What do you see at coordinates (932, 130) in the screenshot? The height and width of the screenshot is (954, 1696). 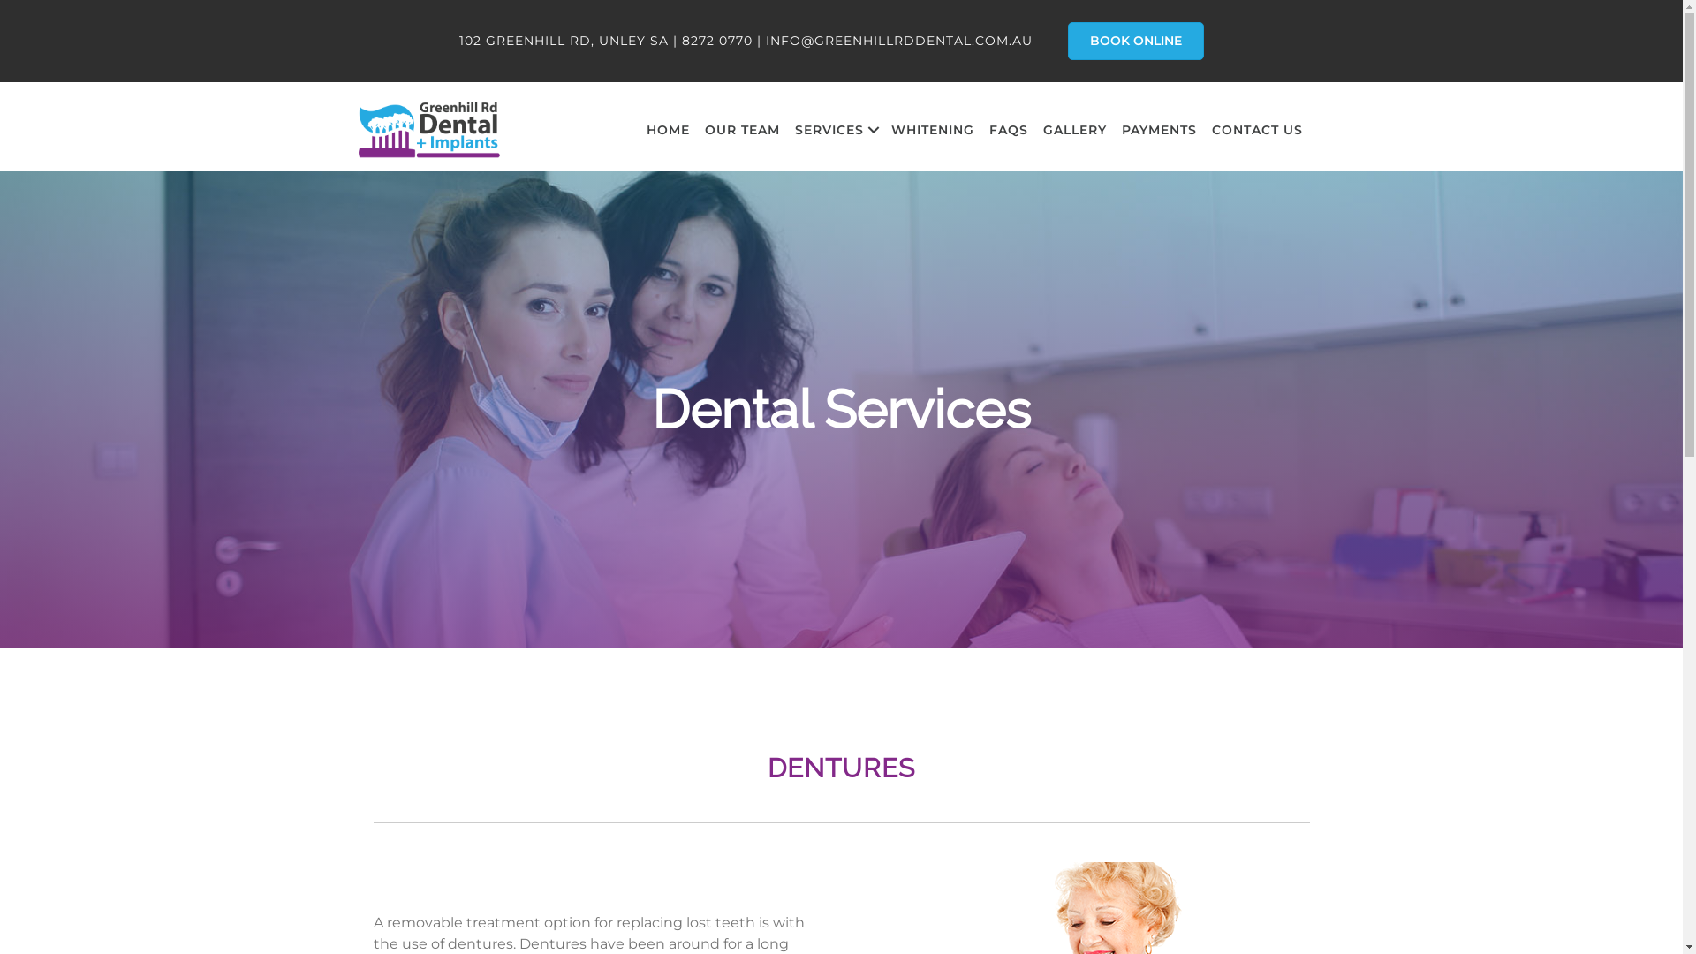 I see `WHITENING` at bounding box center [932, 130].